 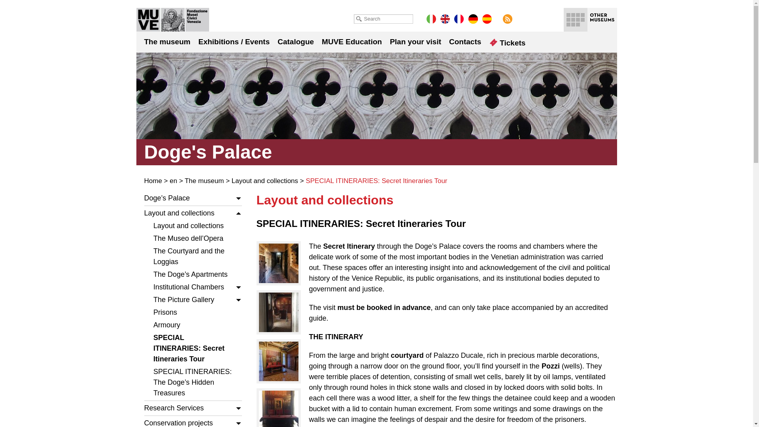 I want to click on The museum, so click(x=167, y=41).